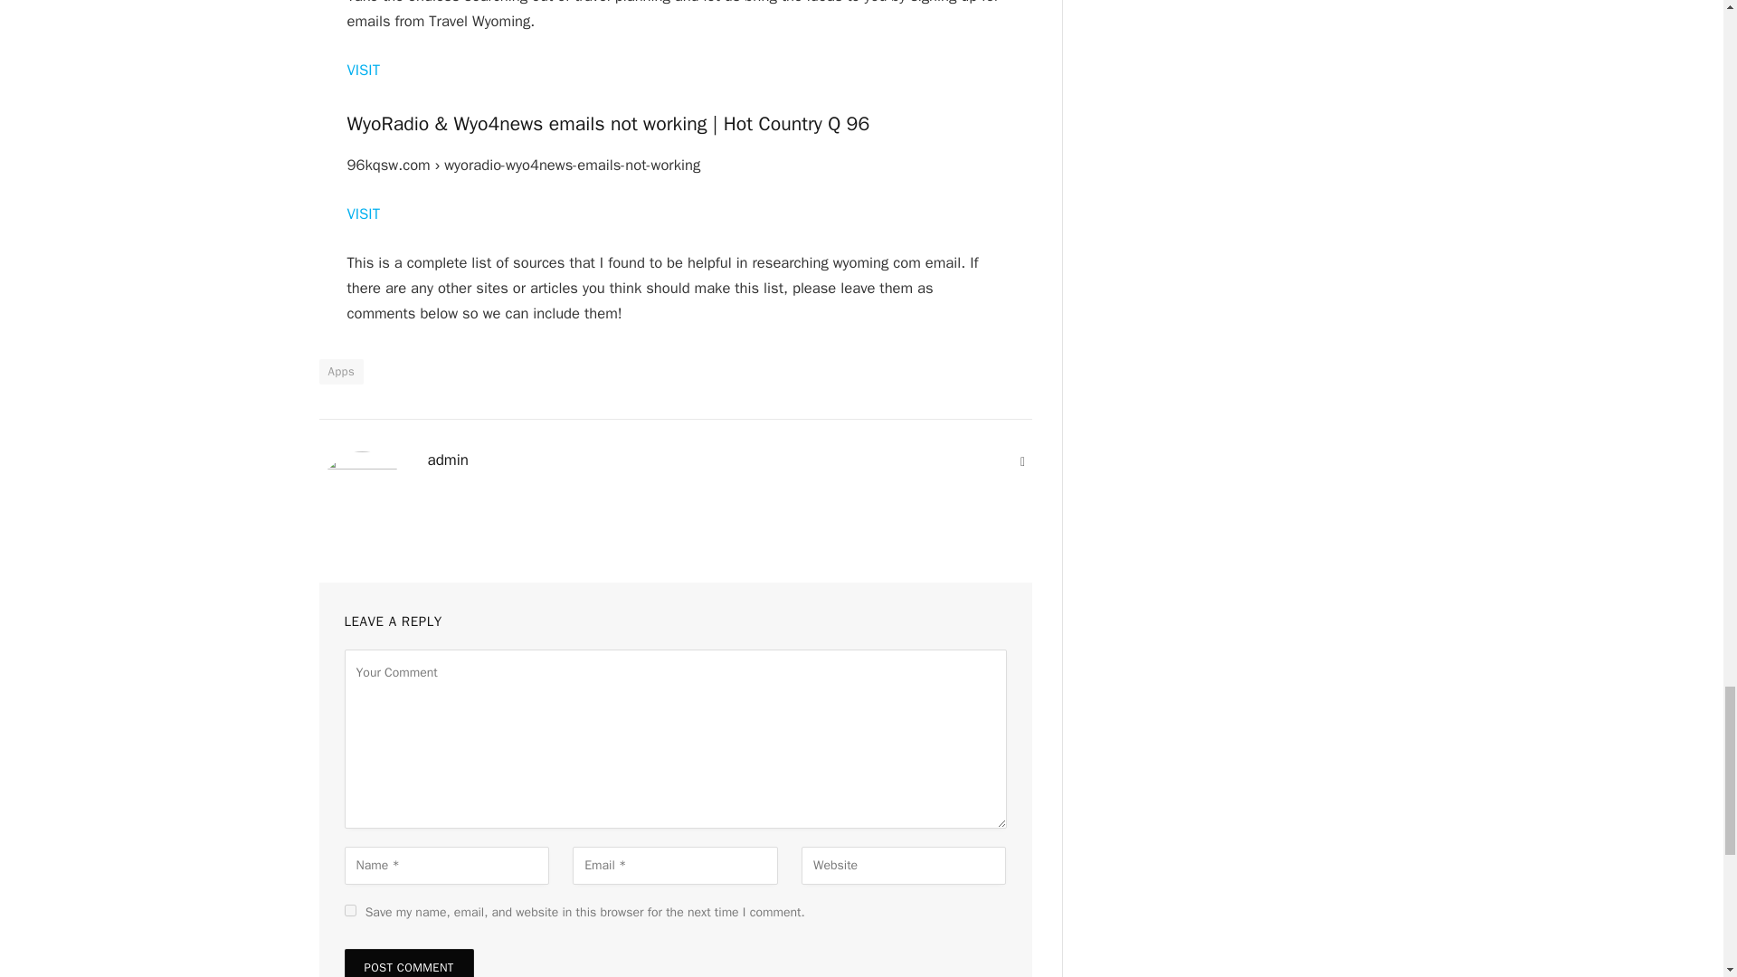 The height and width of the screenshot is (977, 1737). What do you see at coordinates (448, 460) in the screenshot?
I see `Posts by admin` at bounding box center [448, 460].